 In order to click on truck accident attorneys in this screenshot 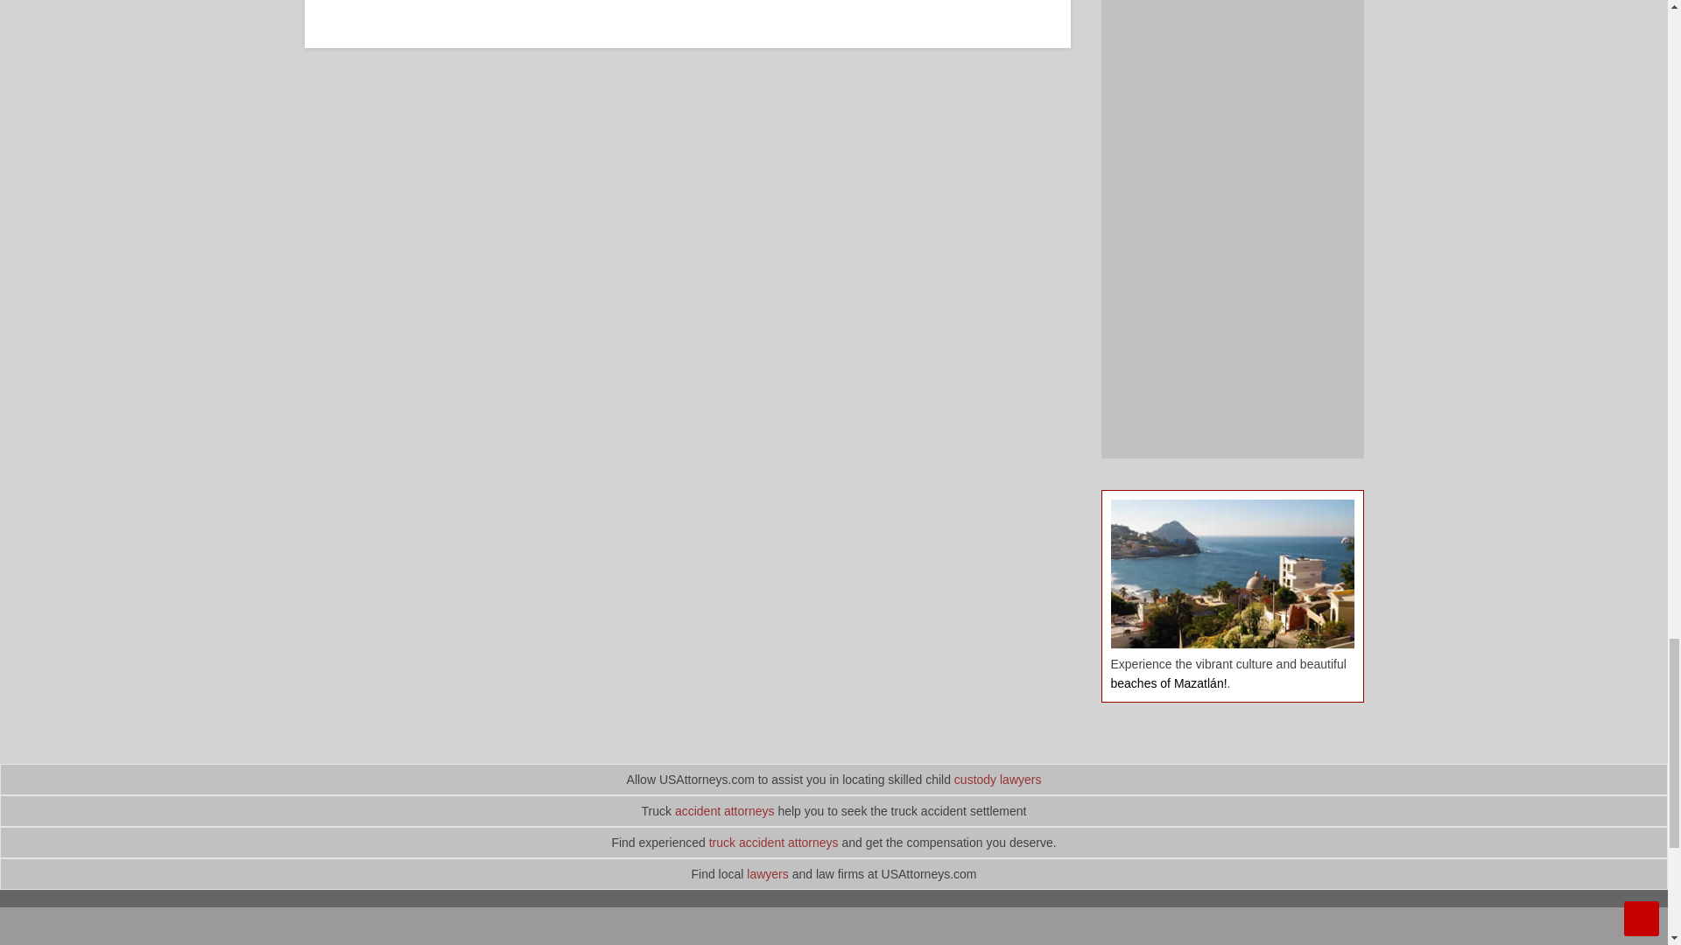, I will do `click(774, 842)`.